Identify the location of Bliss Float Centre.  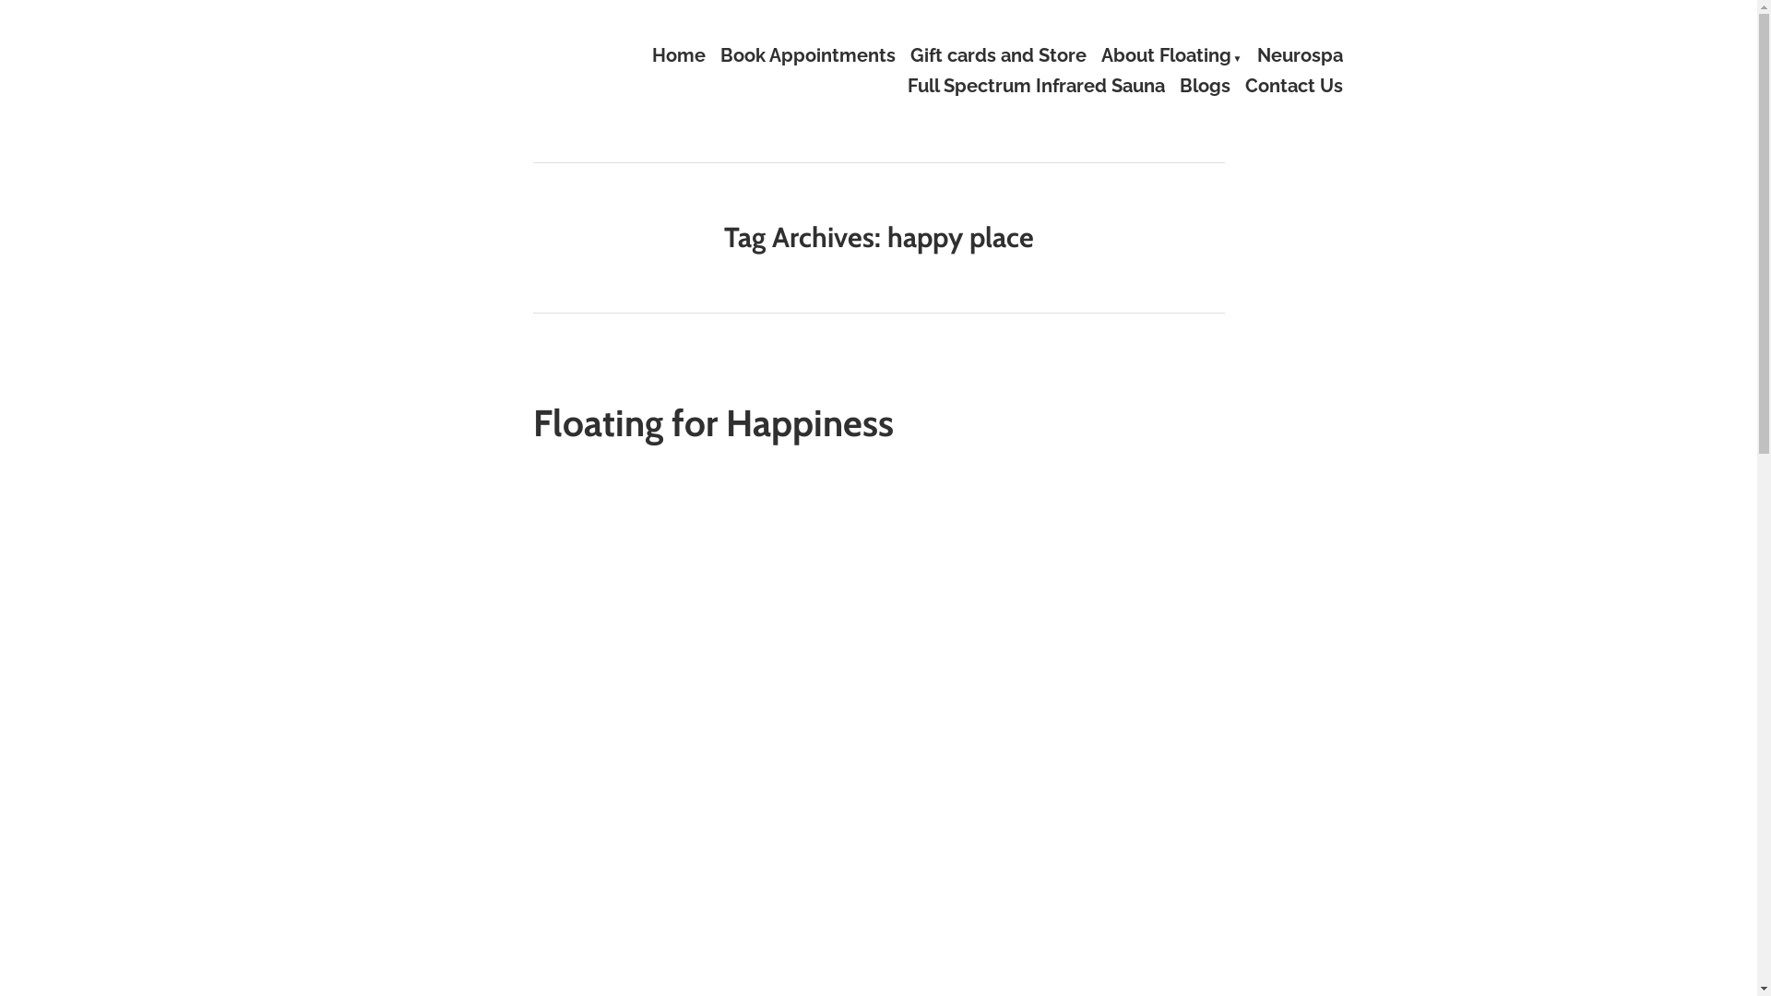
(535, 116).